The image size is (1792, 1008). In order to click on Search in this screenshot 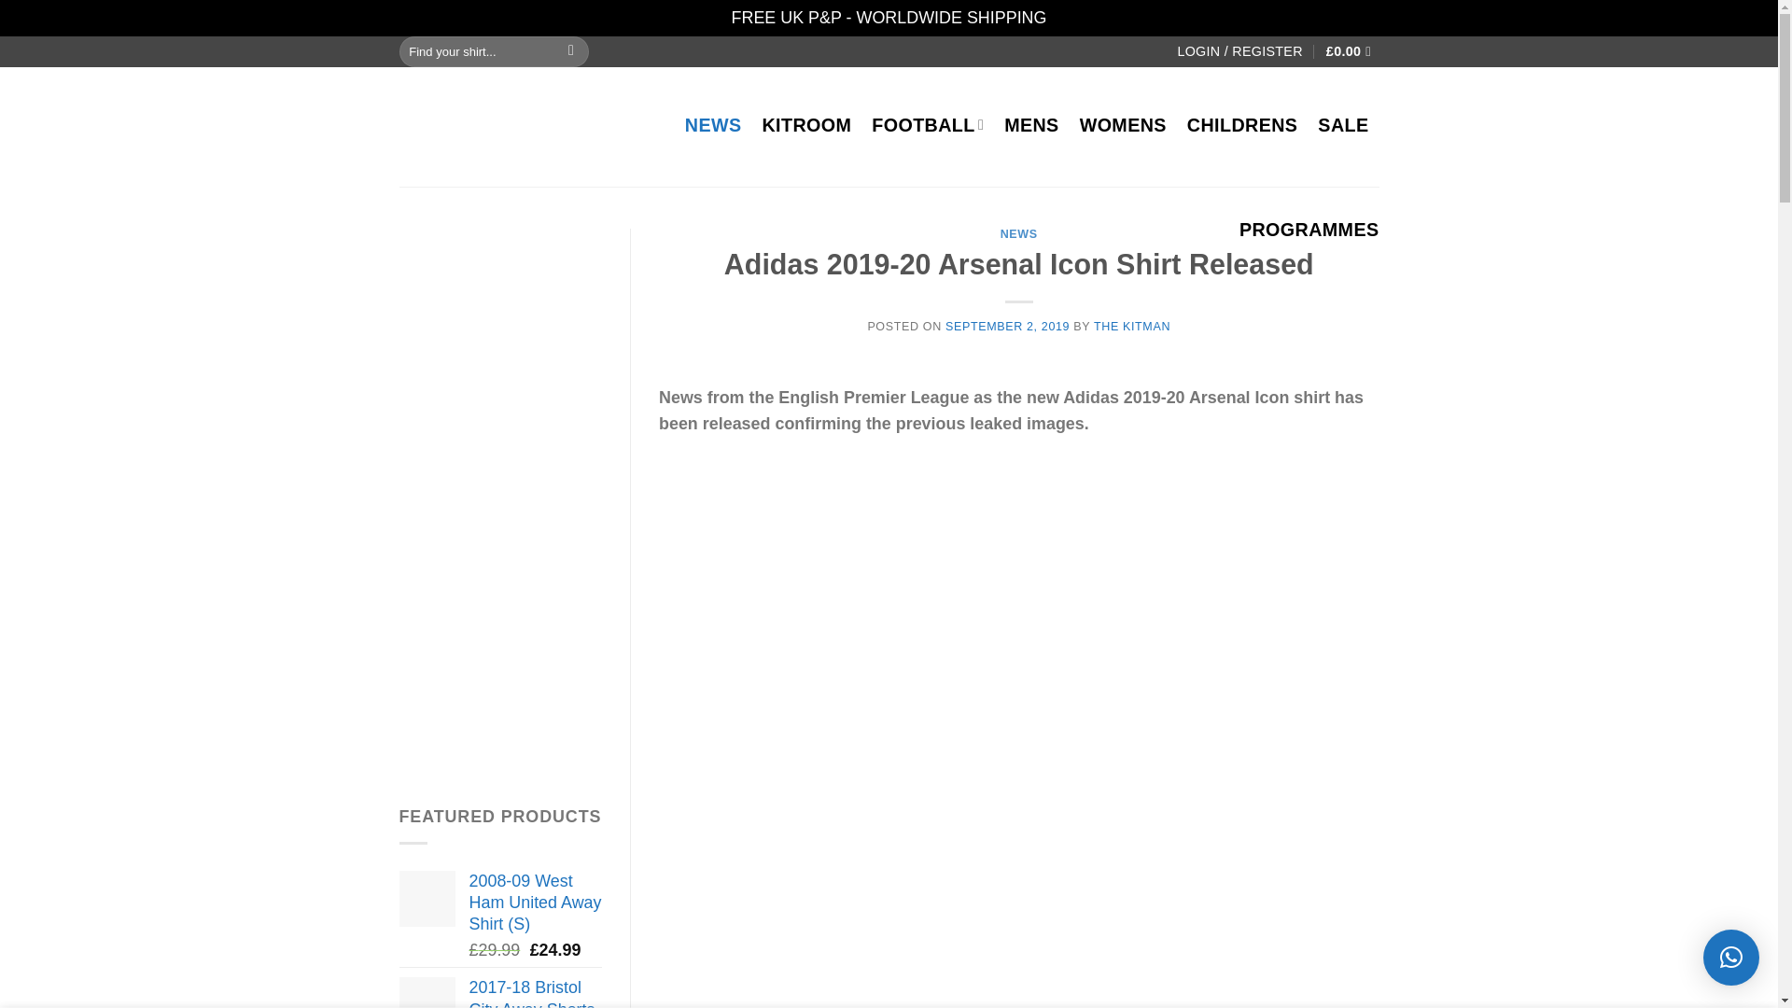, I will do `click(571, 51)`.